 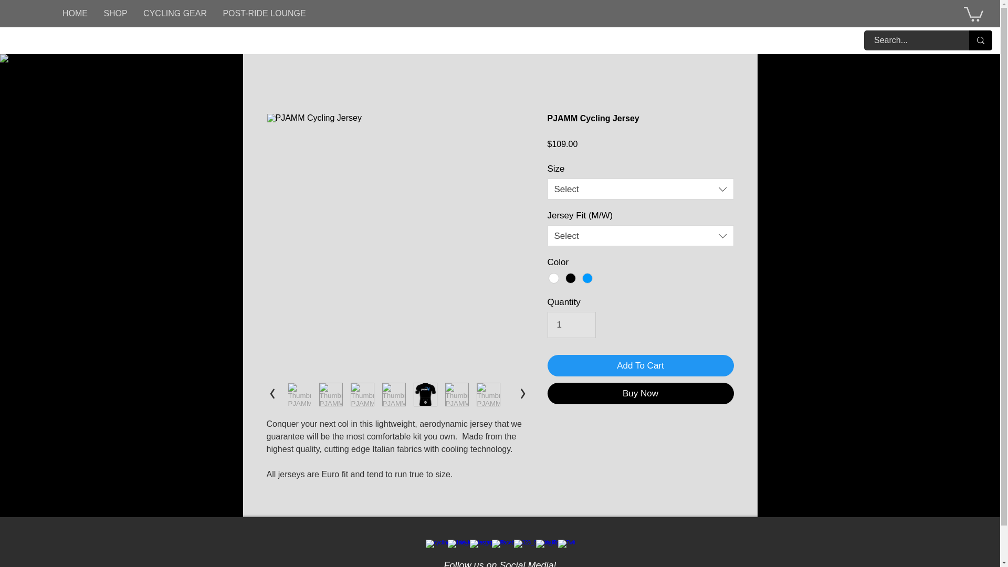 I want to click on HOME, so click(x=76, y=14).